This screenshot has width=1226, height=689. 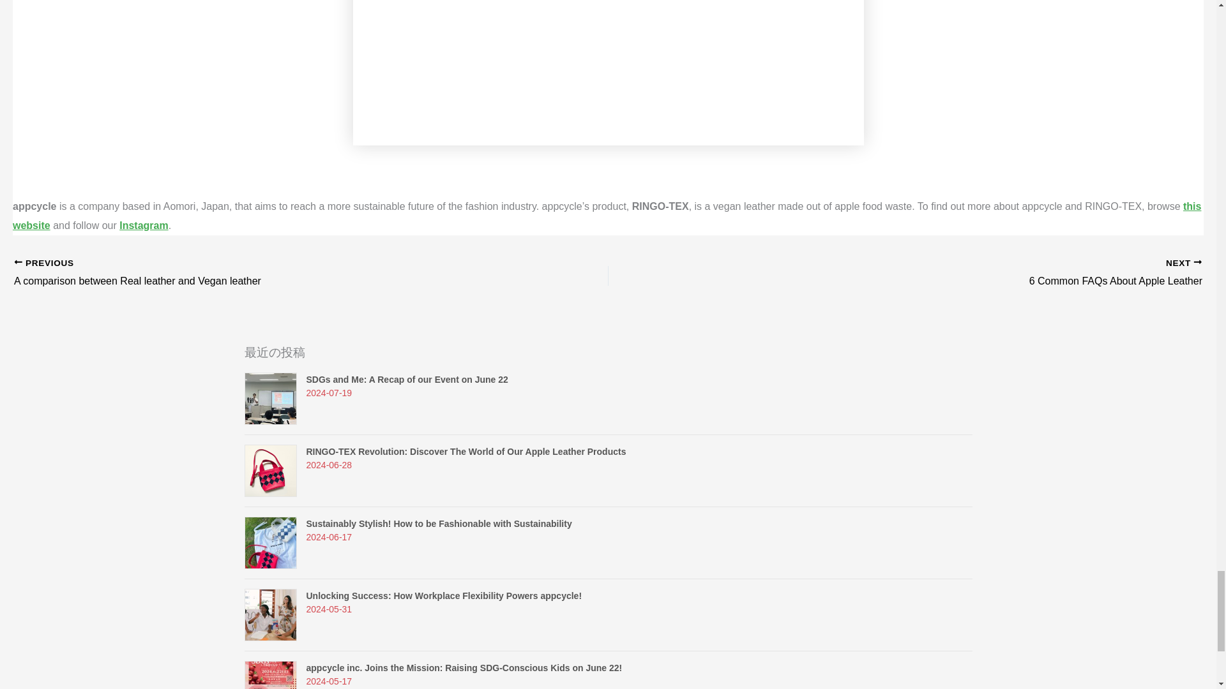 I want to click on SDGs and Me: A Recap of our Event on June 22, so click(x=252, y=273).